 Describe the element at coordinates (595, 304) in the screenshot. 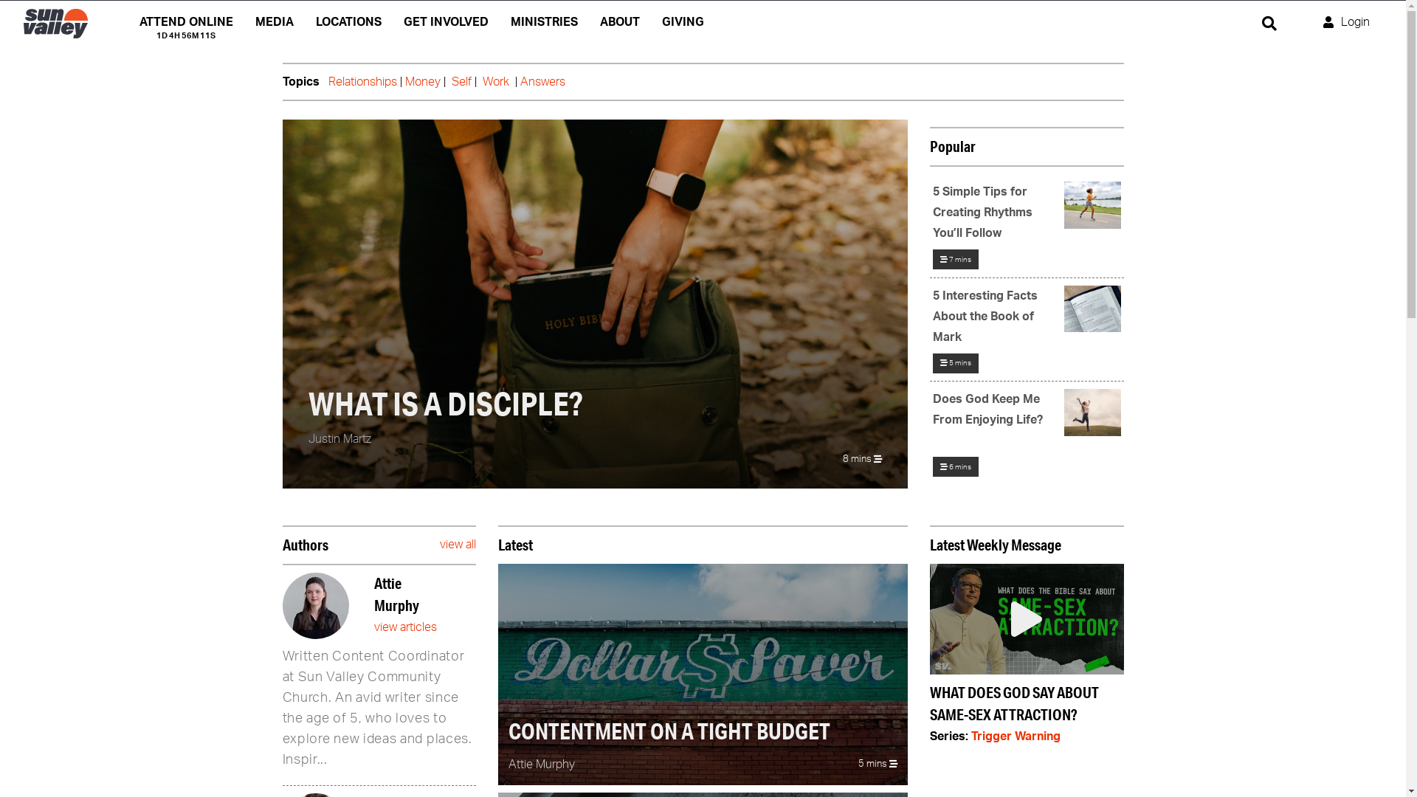

I see `WHAT IS A DISCIPLE?
Justin Martz
8 mins` at that location.